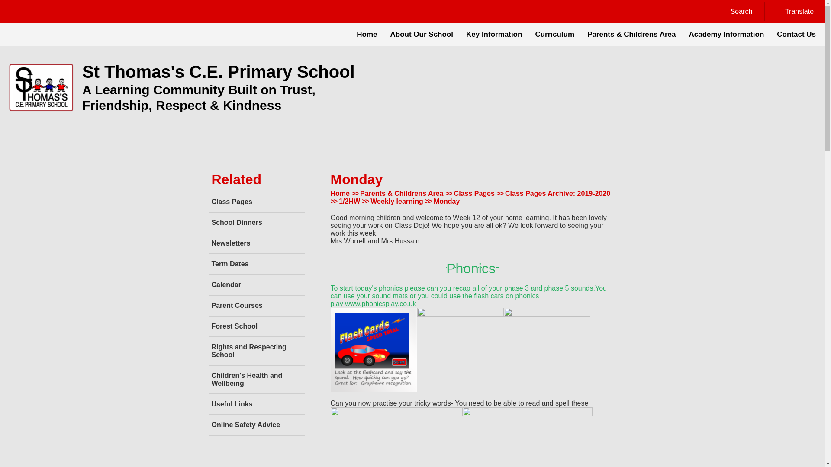  What do you see at coordinates (41, 87) in the screenshot?
I see `Home Page` at bounding box center [41, 87].